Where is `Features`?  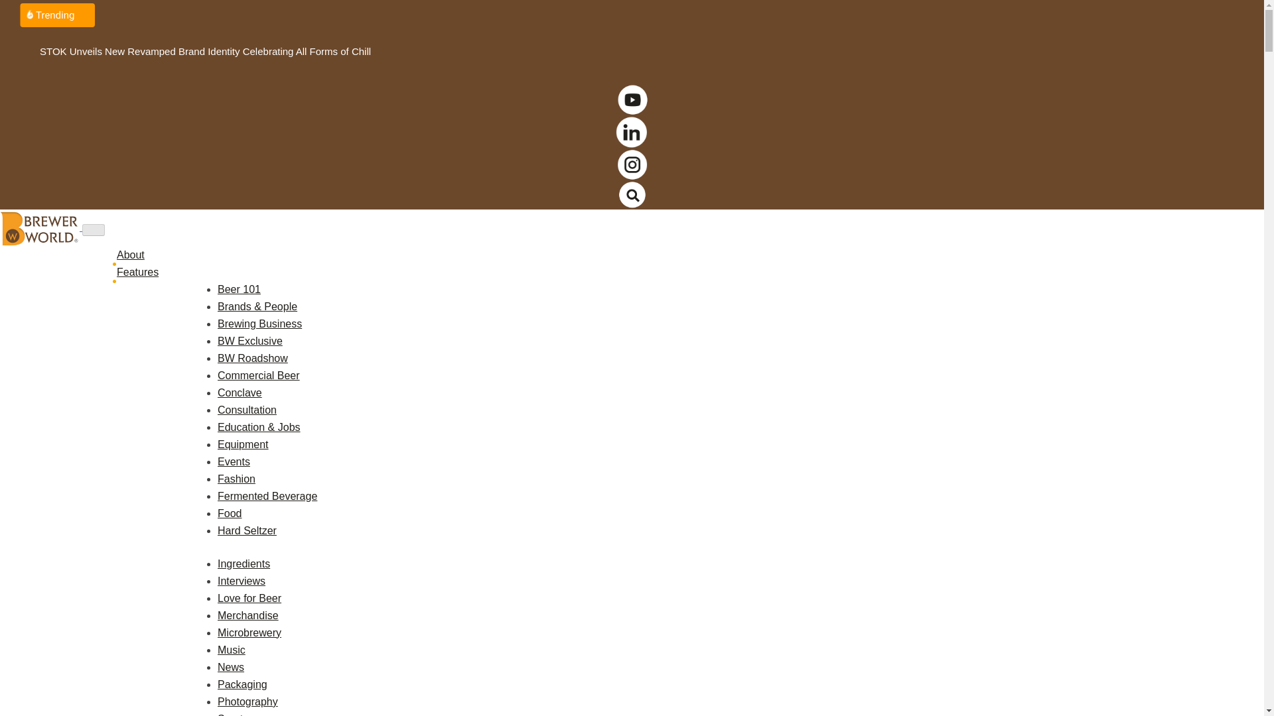 Features is located at coordinates (143, 272).